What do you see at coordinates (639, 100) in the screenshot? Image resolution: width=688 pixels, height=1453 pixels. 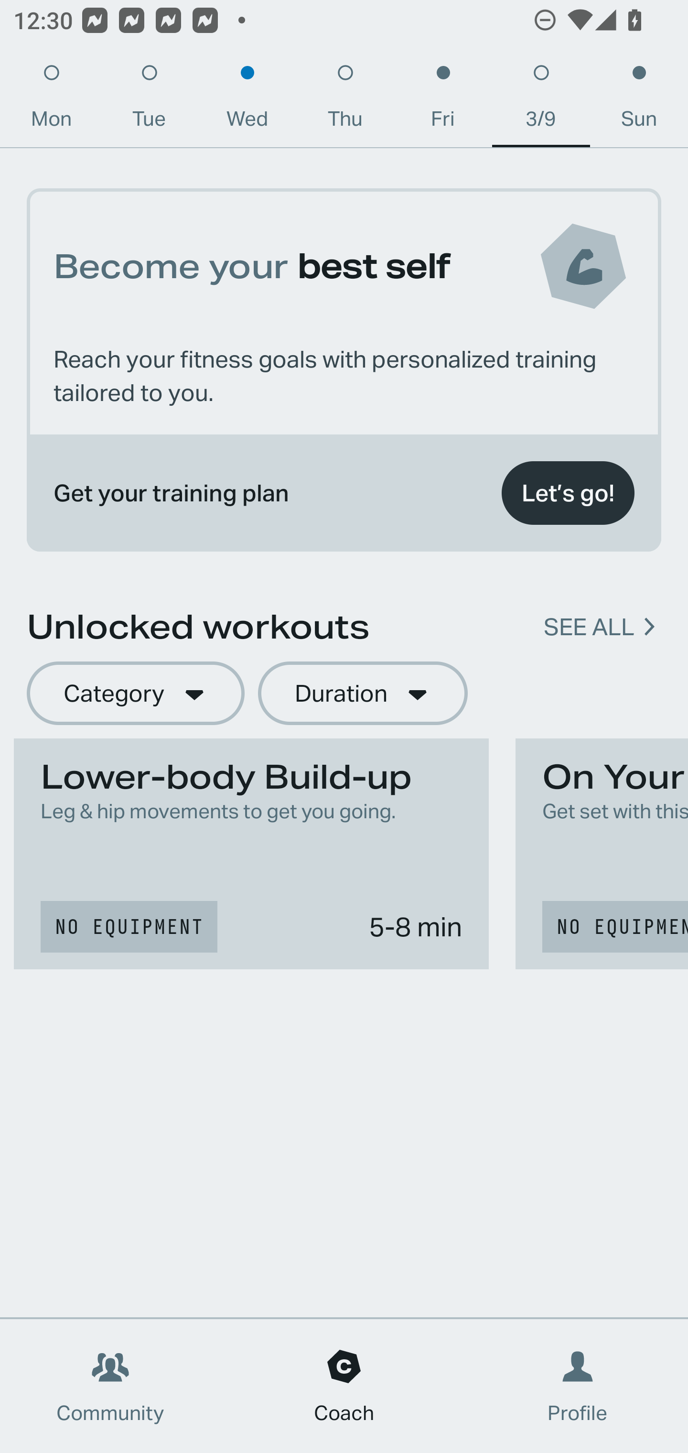 I see `Sun` at bounding box center [639, 100].